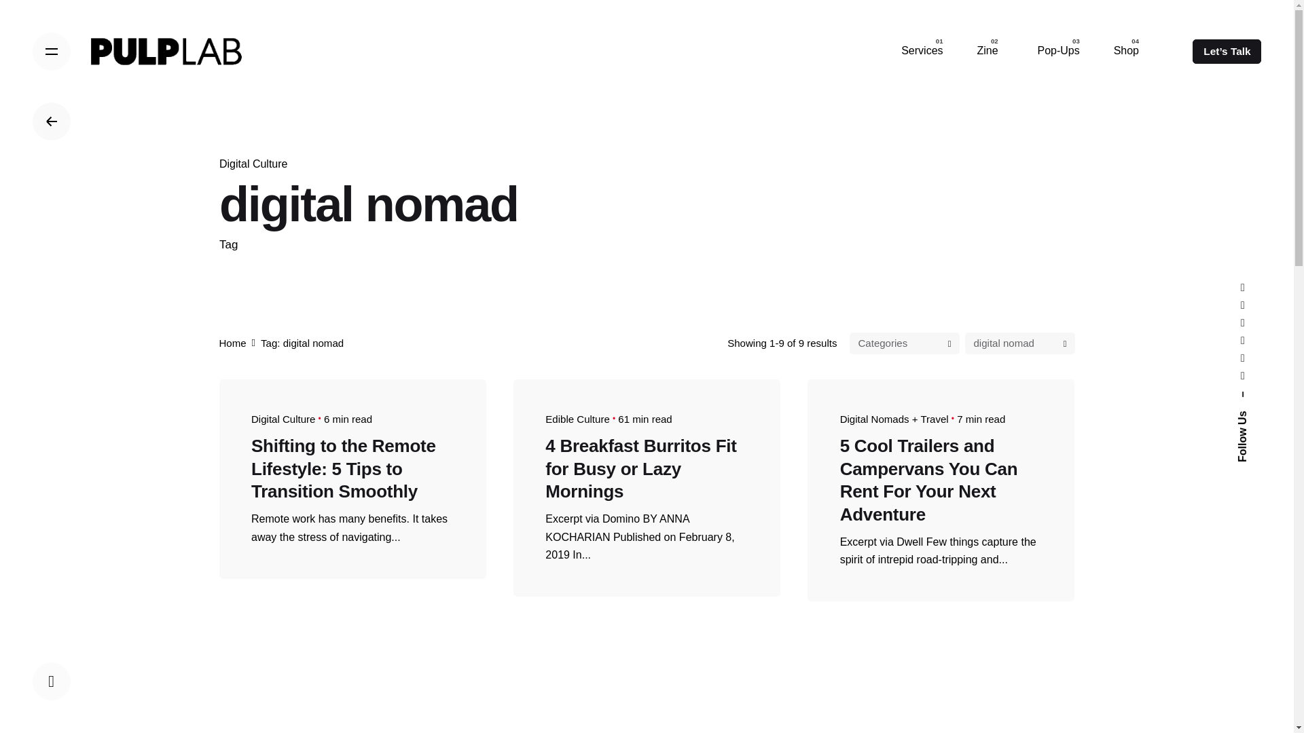  I want to click on Shop, so click(1126, 51).